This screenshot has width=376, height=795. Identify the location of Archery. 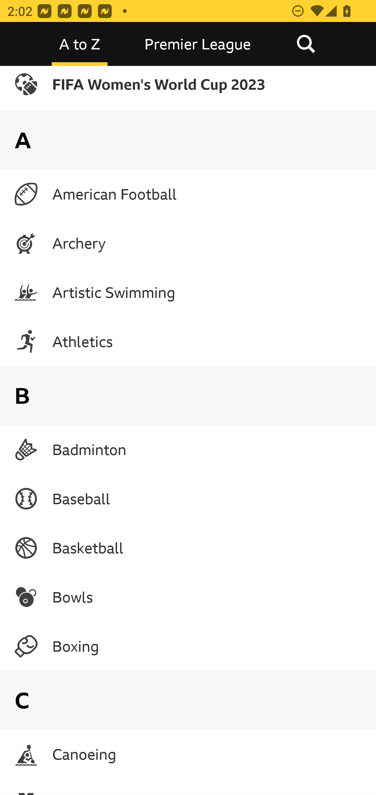
(188, 243).